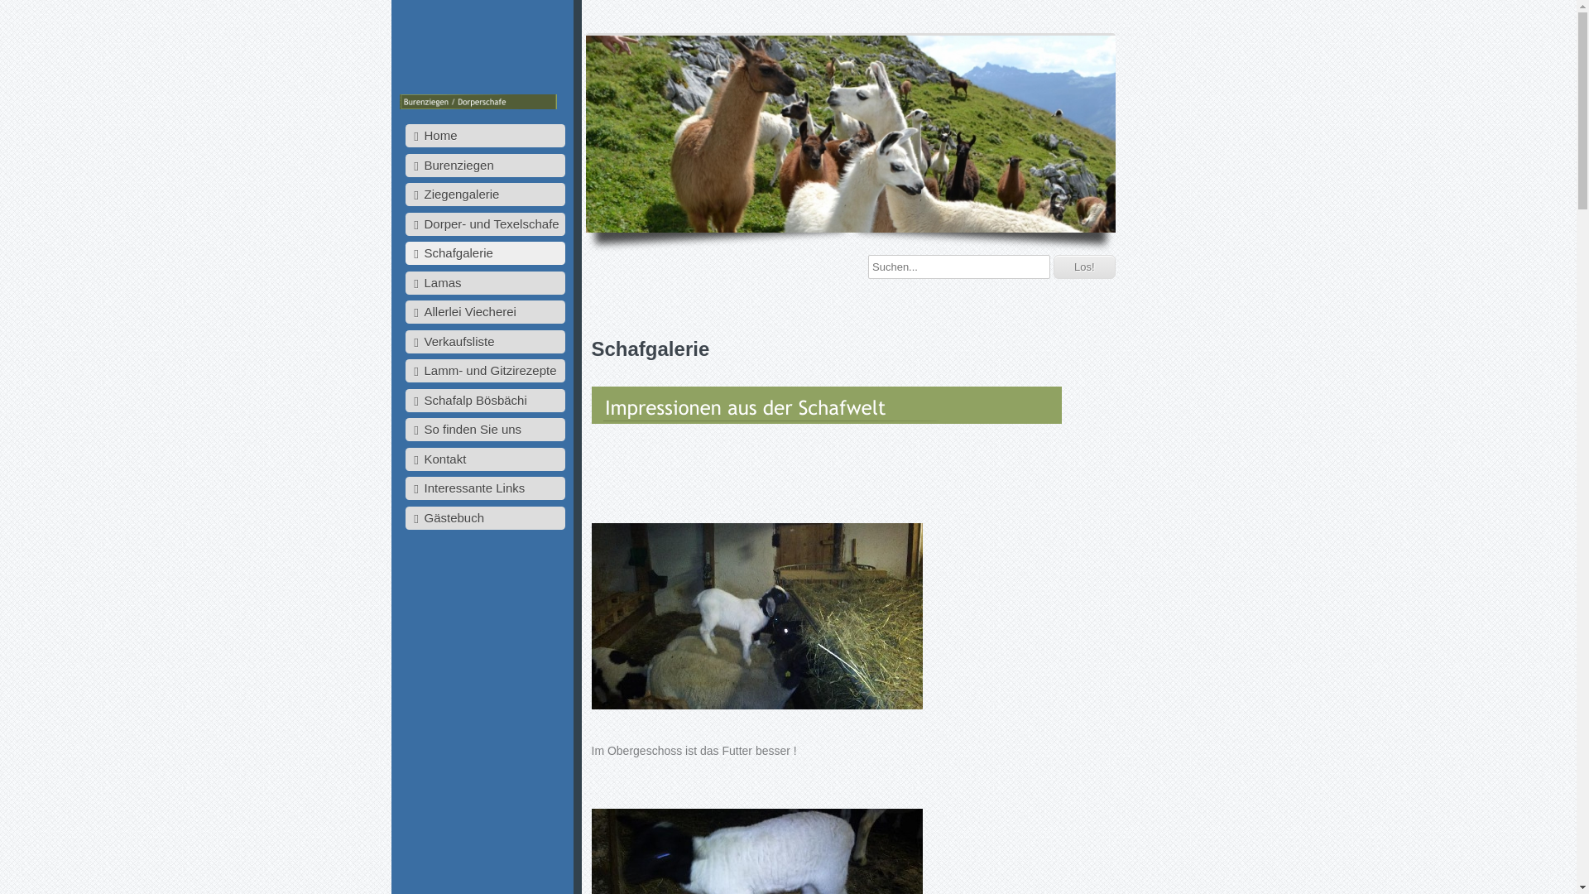  Describe the element at coordinates (485, 459) in the screenshot. I see `Kontakt` at that location.